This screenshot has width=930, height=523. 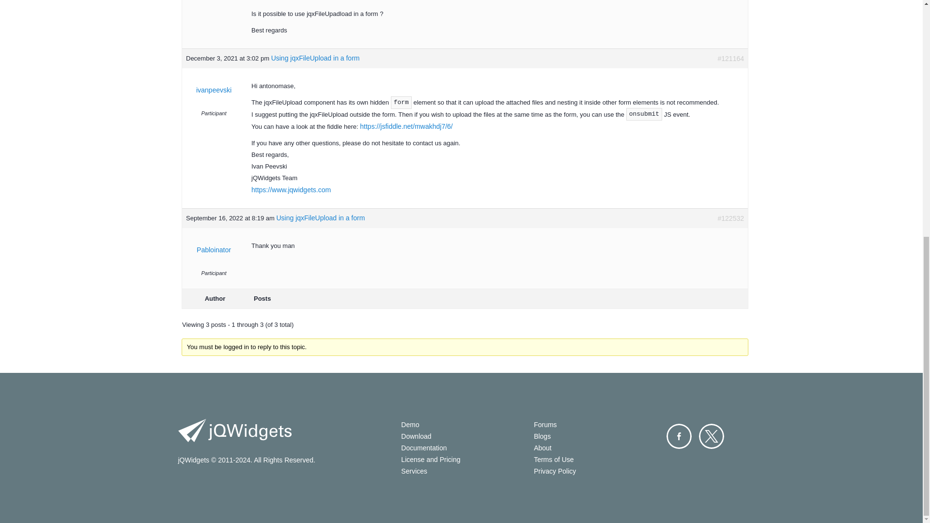 I want to click on View Pabloinator's profile, so click(x=214, y=250).